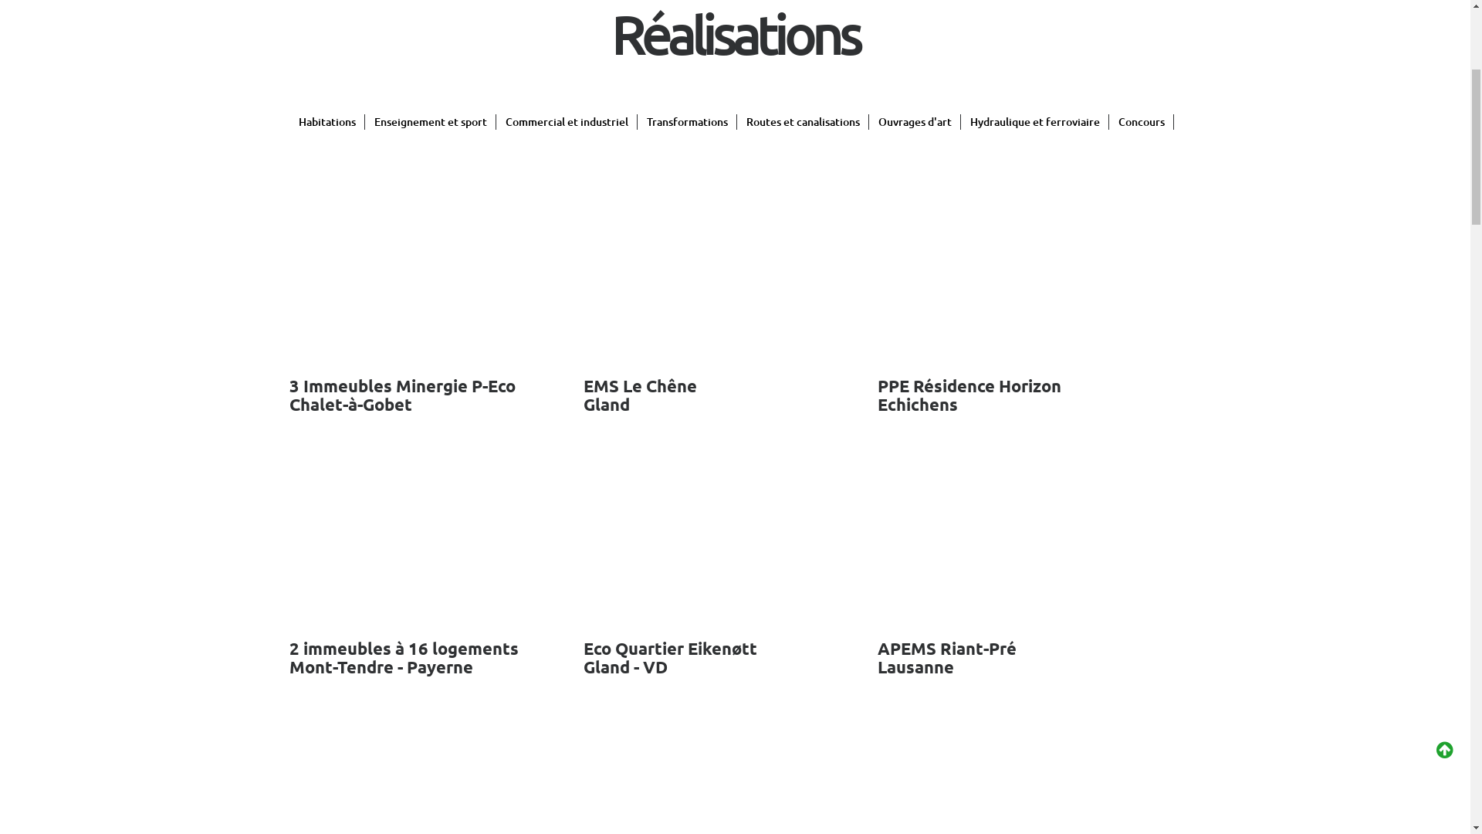 The width and height of the screenshot is (1482, 834). Describe the element at coordinates (1292, 56) in the screenshot. I see `CONTACT` at that location.